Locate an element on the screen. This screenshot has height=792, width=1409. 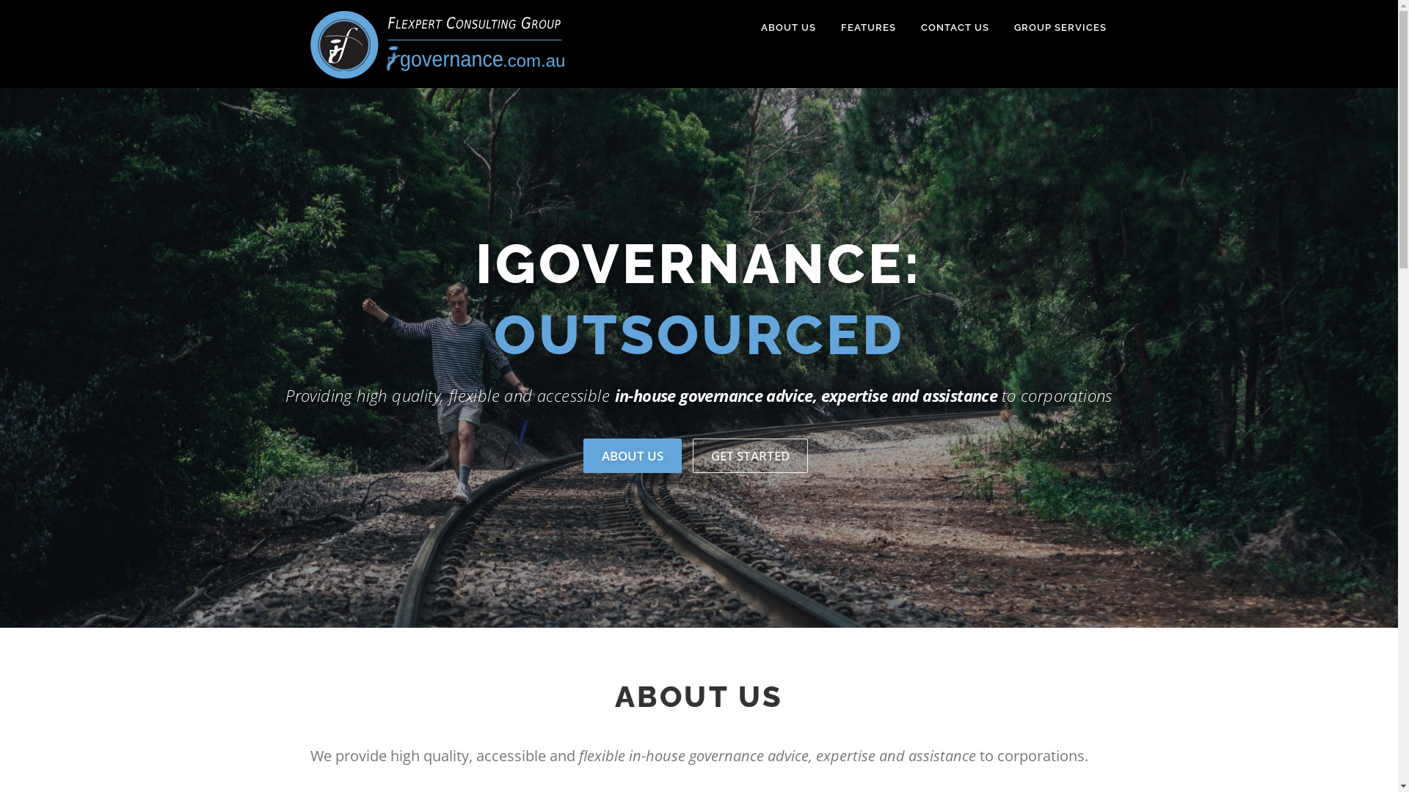
GET STARTED is located at coordinates (750, 456).